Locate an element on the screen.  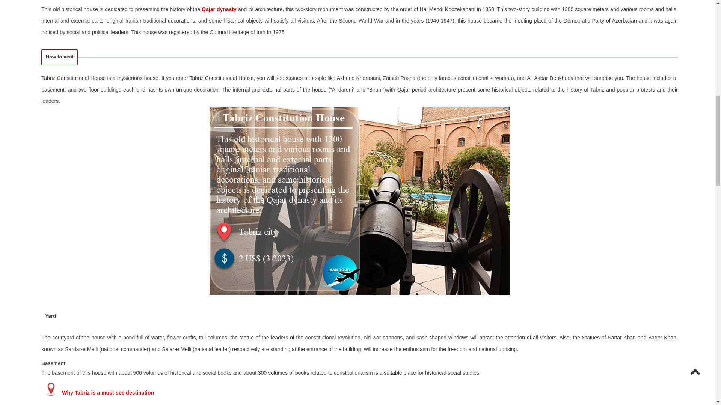
Qajar dynasty is located at coordinates (219, 9).